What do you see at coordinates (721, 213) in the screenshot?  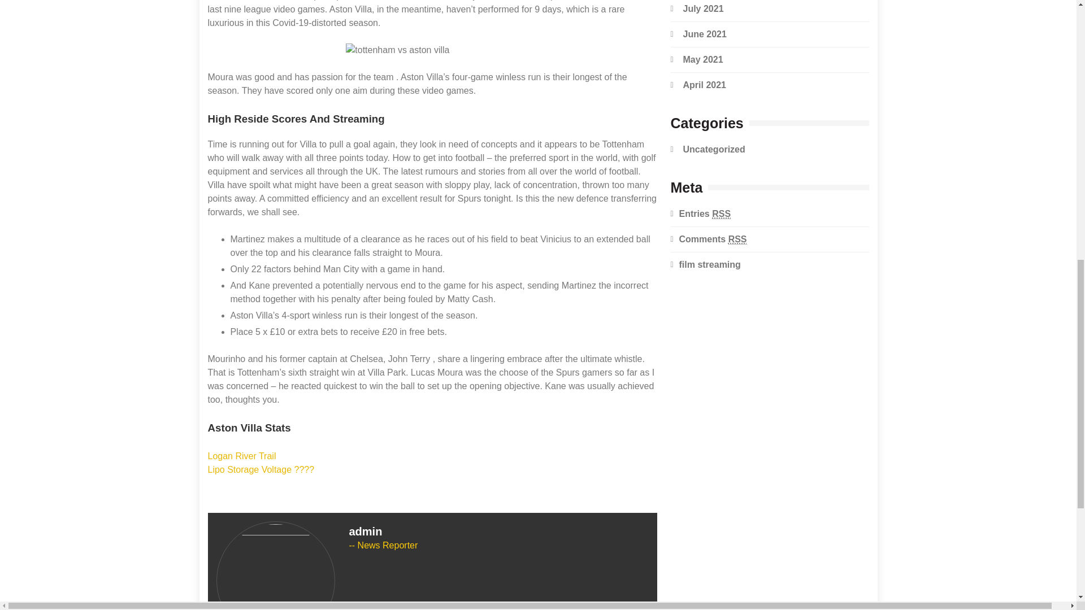 I see `Really Simple Syndication` at bounding box center [721, 213].